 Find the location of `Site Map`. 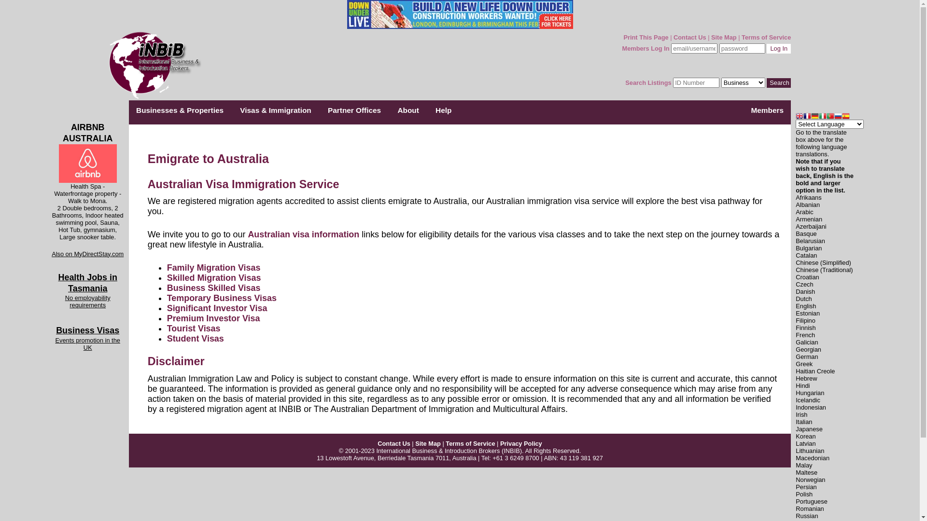

Site Map is located at coordinates (724, 38).